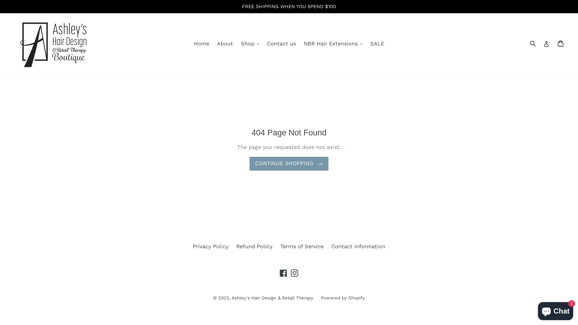 The image size is (578, 325). What do you see at coordinates (561, 43) in the screenshot?
I see `Cart
Cart` at bounding box center [561, 43].